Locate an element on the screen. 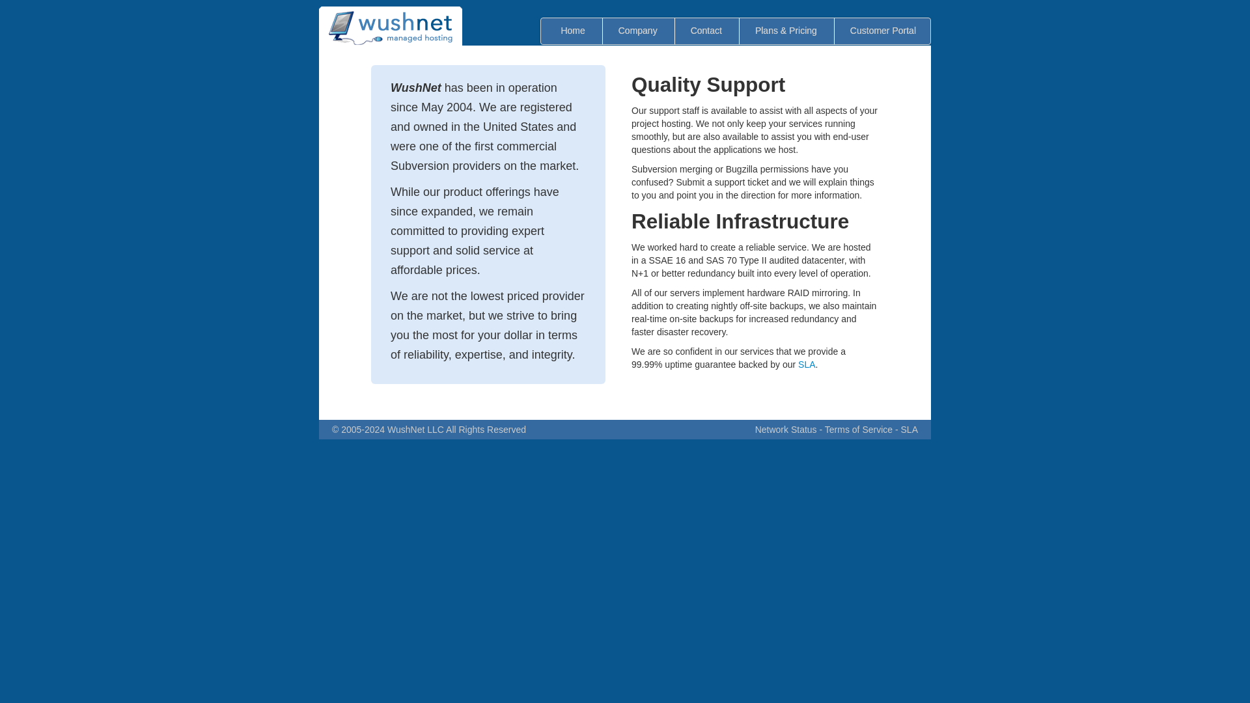 Image resolution: width=1250 pixels, height=703 pixels. SLA is located at coordinates (909, 429).